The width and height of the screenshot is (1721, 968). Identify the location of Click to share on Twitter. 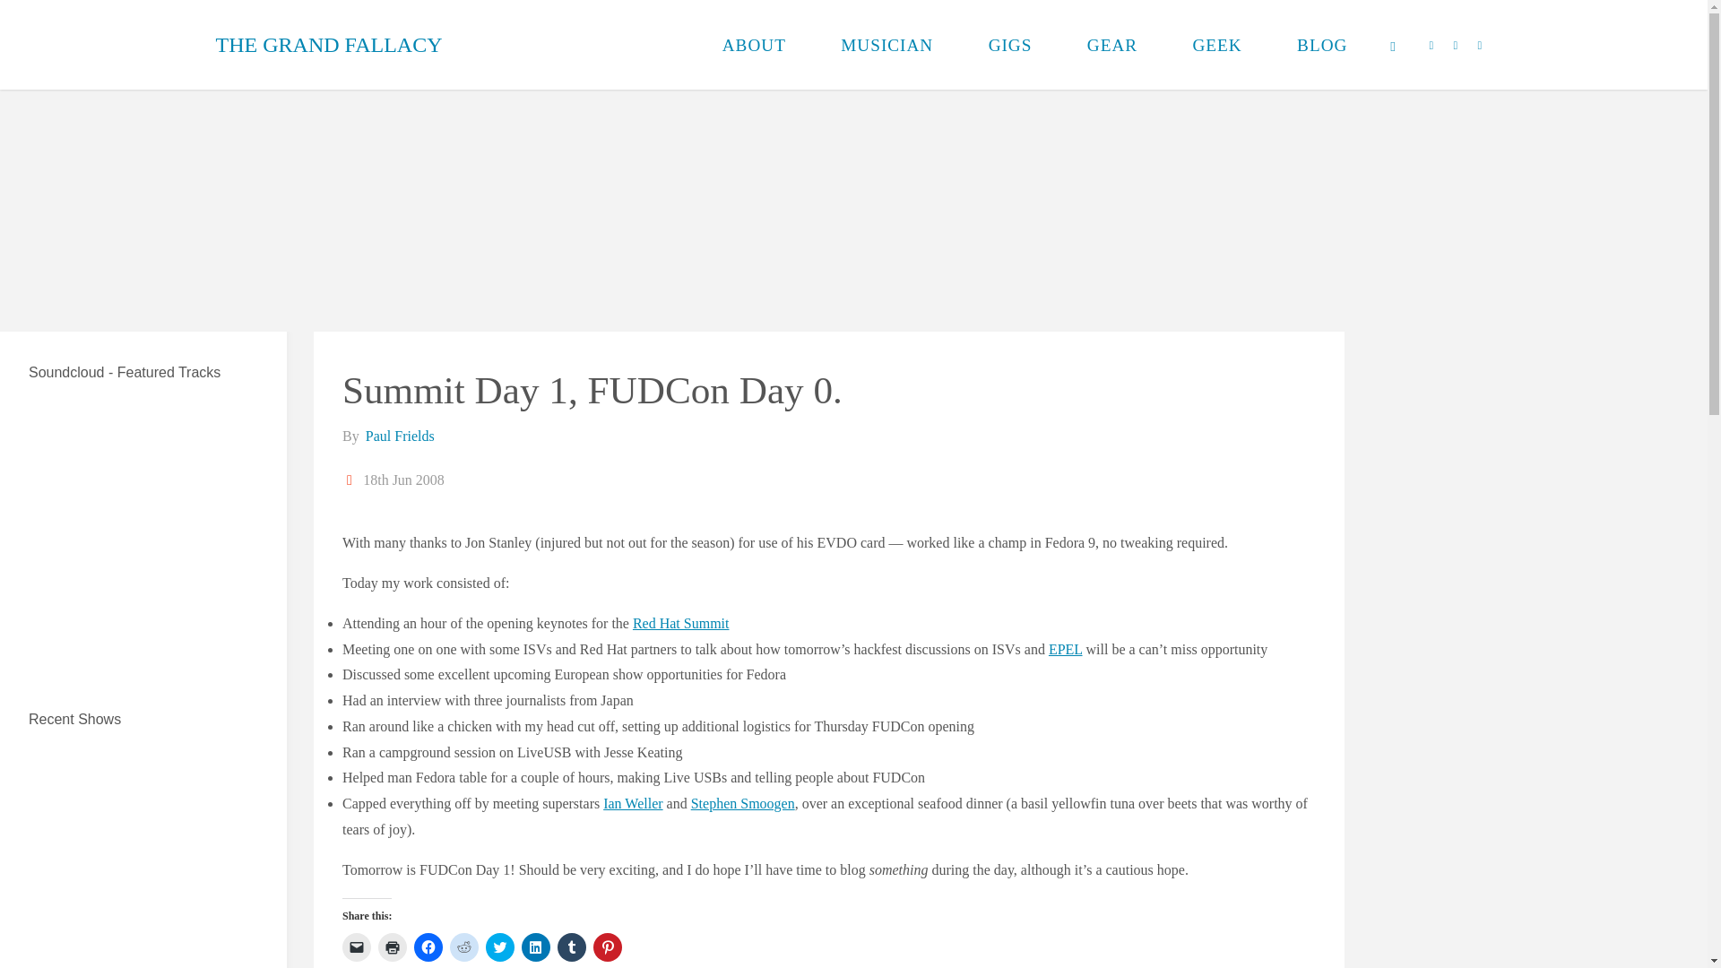
(500, 947).